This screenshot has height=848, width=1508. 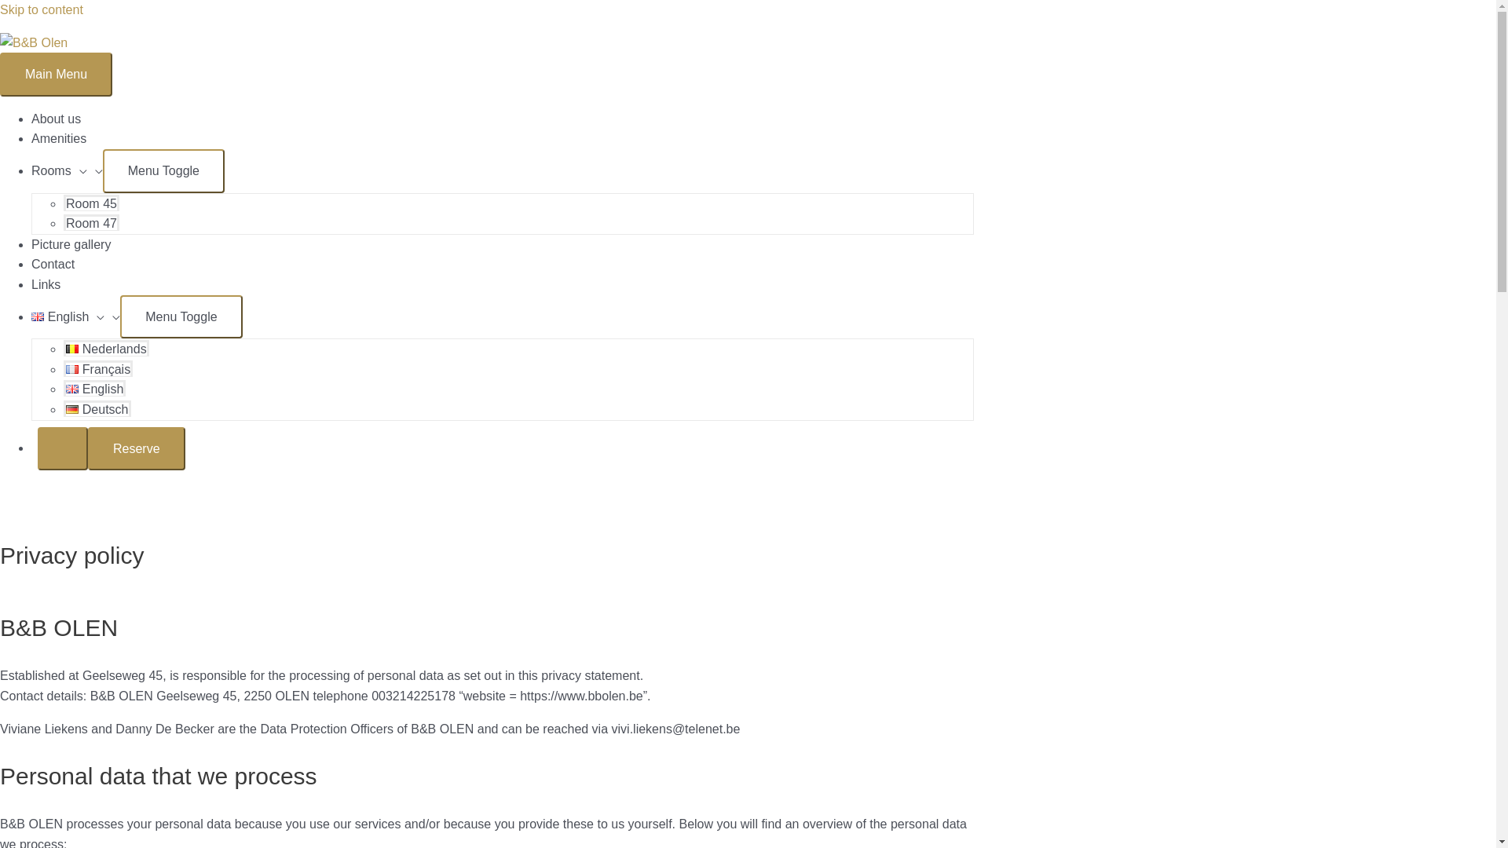 I want to click on Reserve, so click(x=137, y=449).